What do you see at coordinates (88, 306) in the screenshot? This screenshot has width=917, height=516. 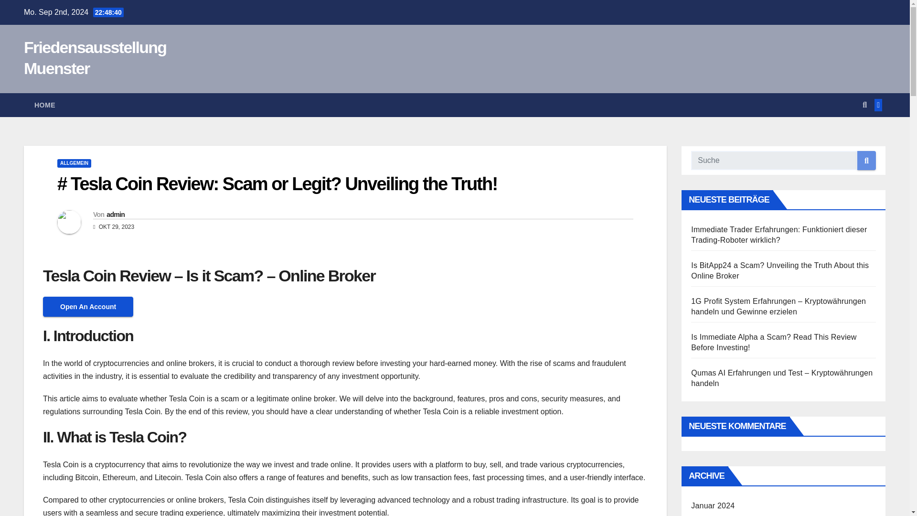 I see `Open An Account` at bounding box center [88, 306].